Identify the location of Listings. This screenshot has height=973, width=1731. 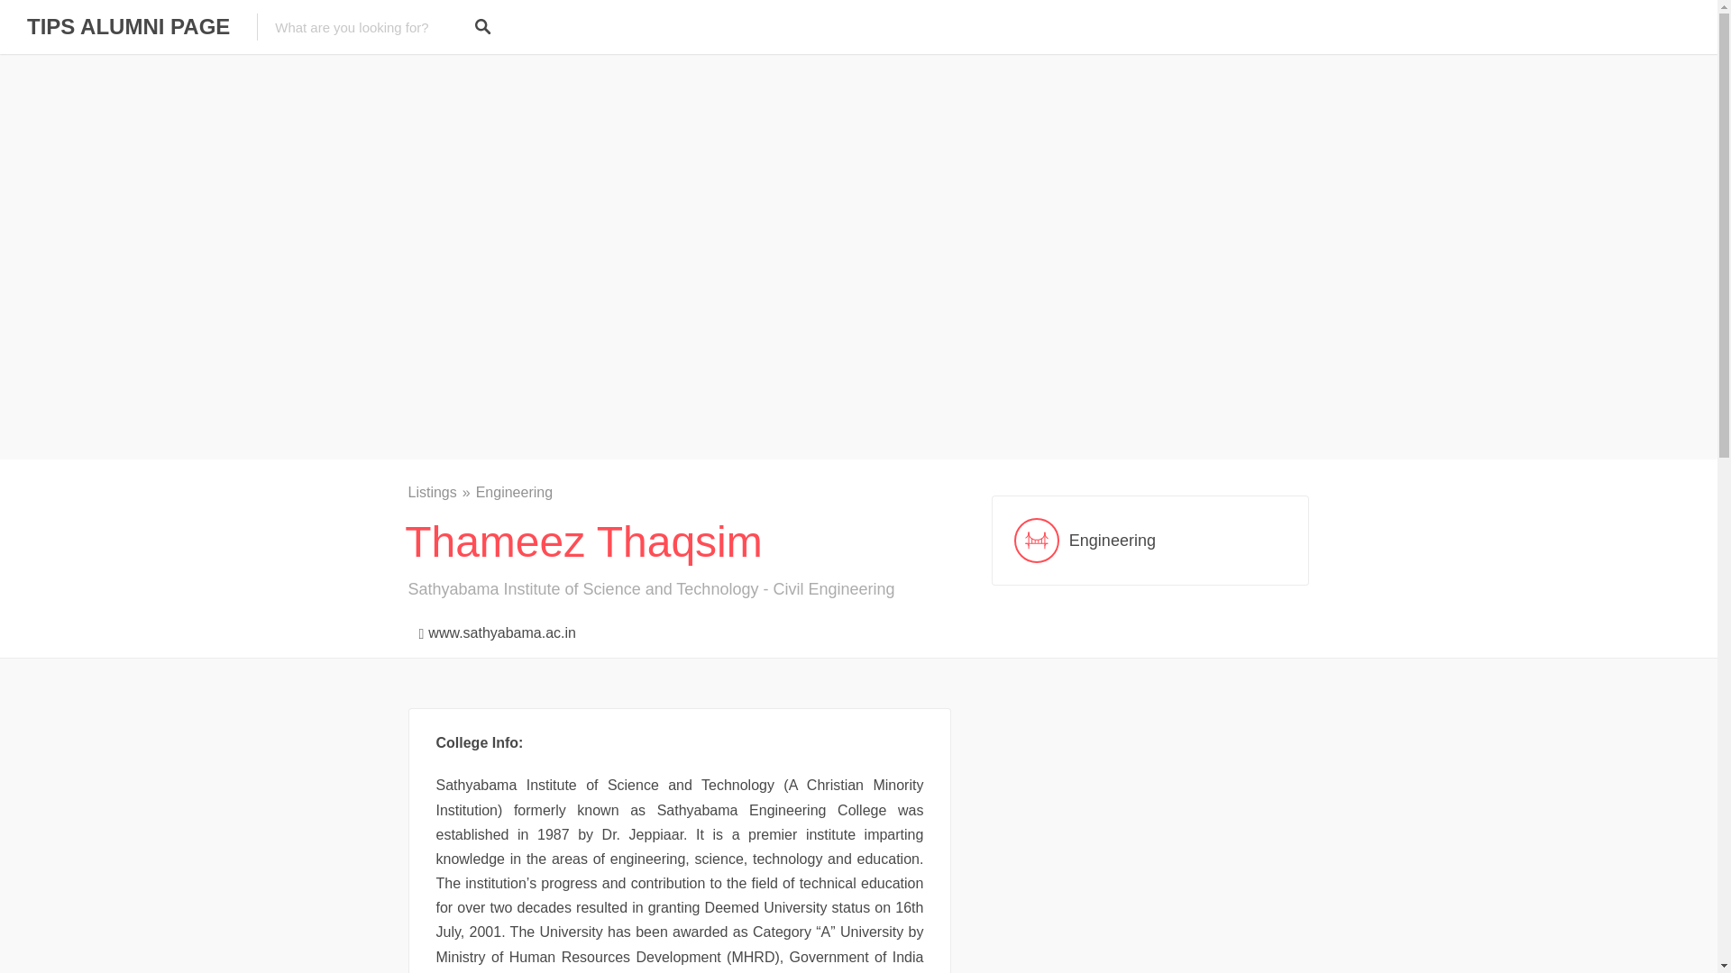
(440, 492).